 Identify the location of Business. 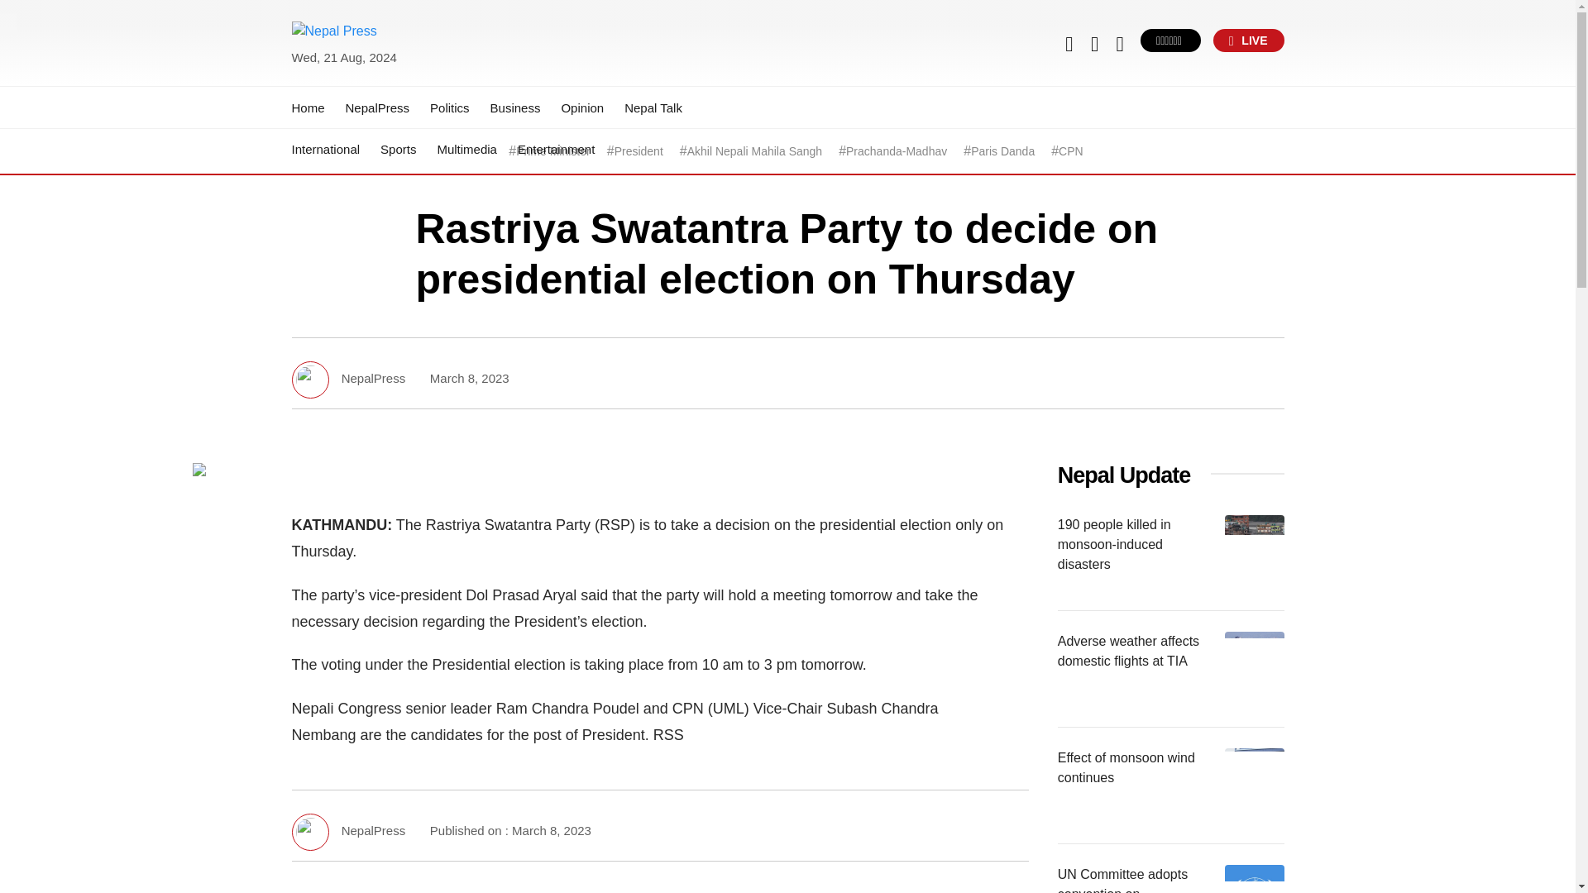
(516, 107).